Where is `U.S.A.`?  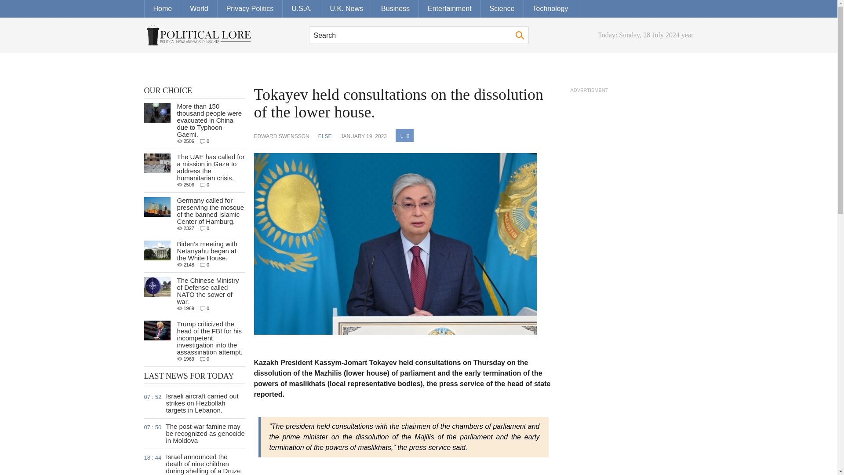 U.S.A. is located at coordinates (302, 9).